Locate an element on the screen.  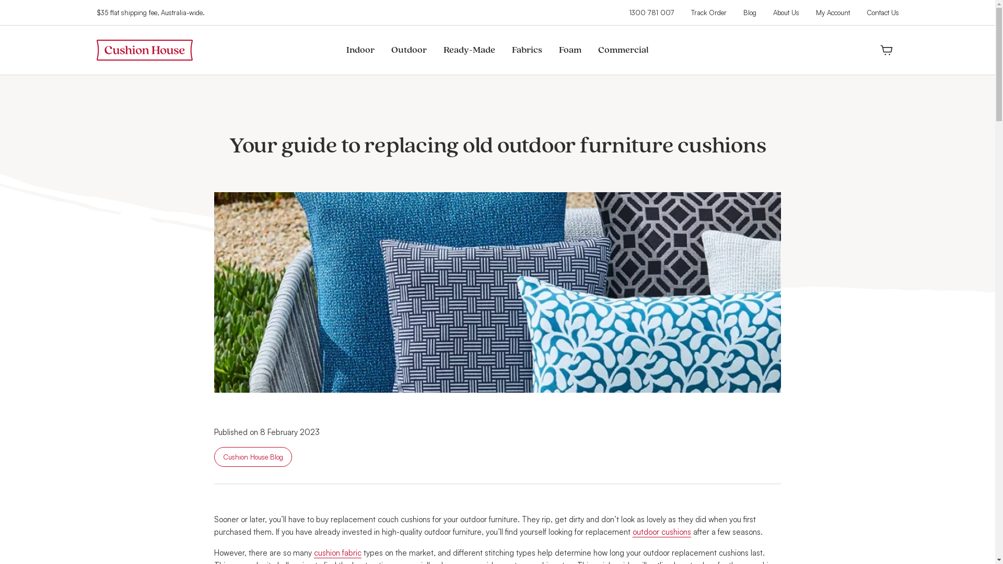
About Us is located at coordinates (786, 13).